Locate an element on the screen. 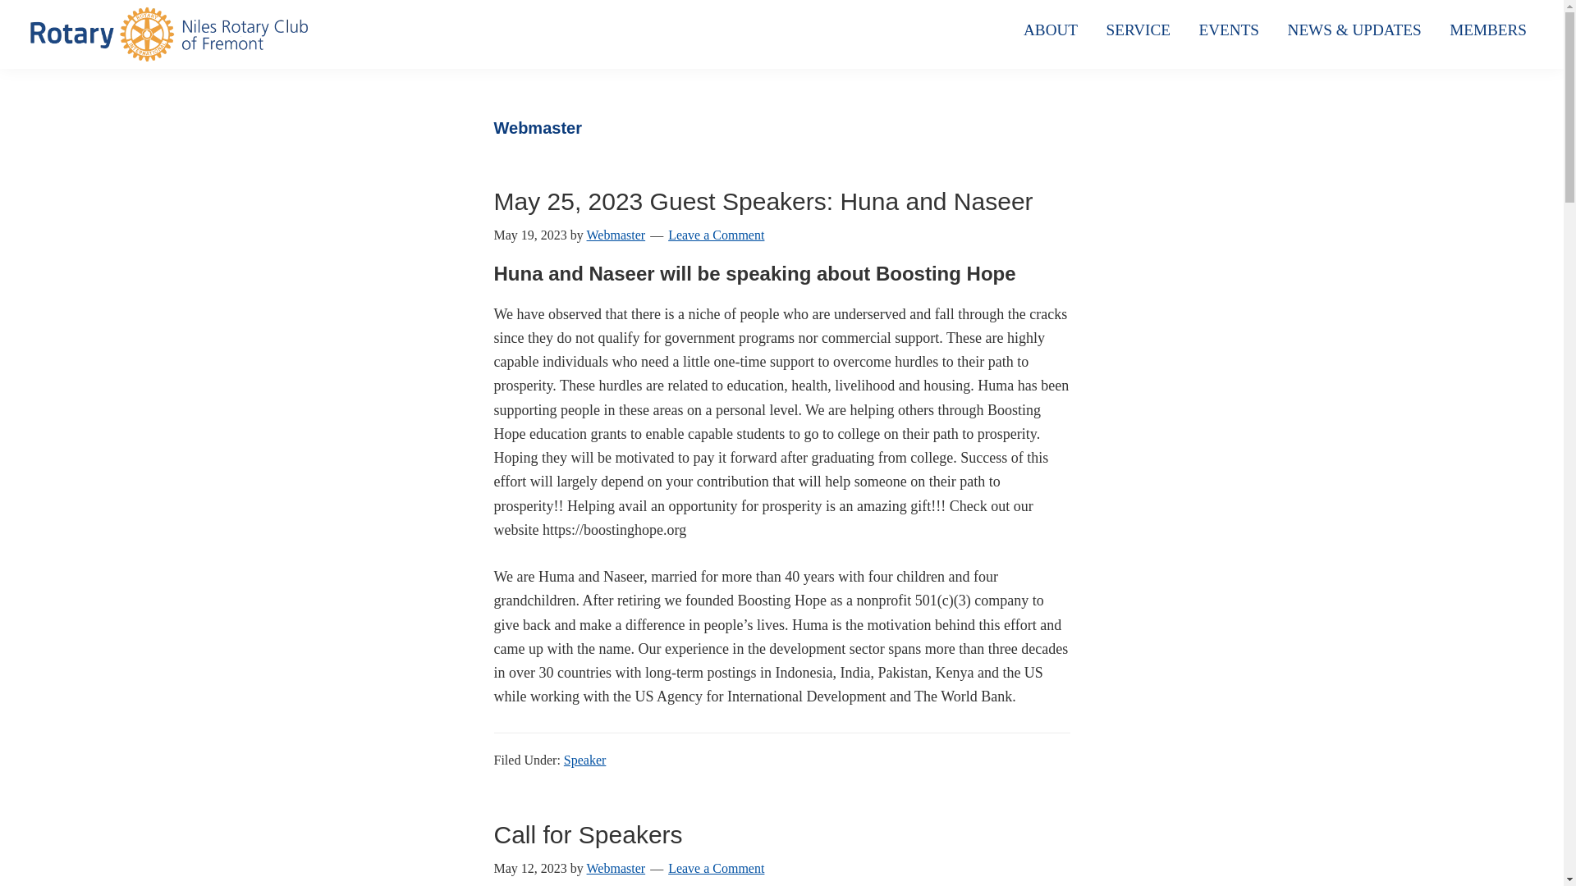  Speaker is located at coordinates (585, 760).